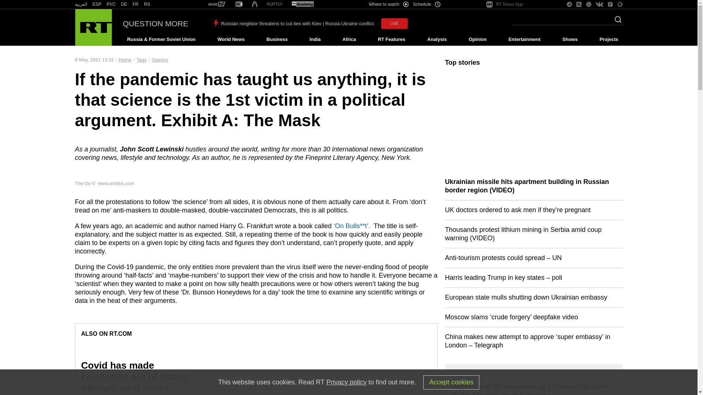  What do you see at coordinates (616, 22) in the screenshot?
I see `Search` at bounding box center [616, 22].